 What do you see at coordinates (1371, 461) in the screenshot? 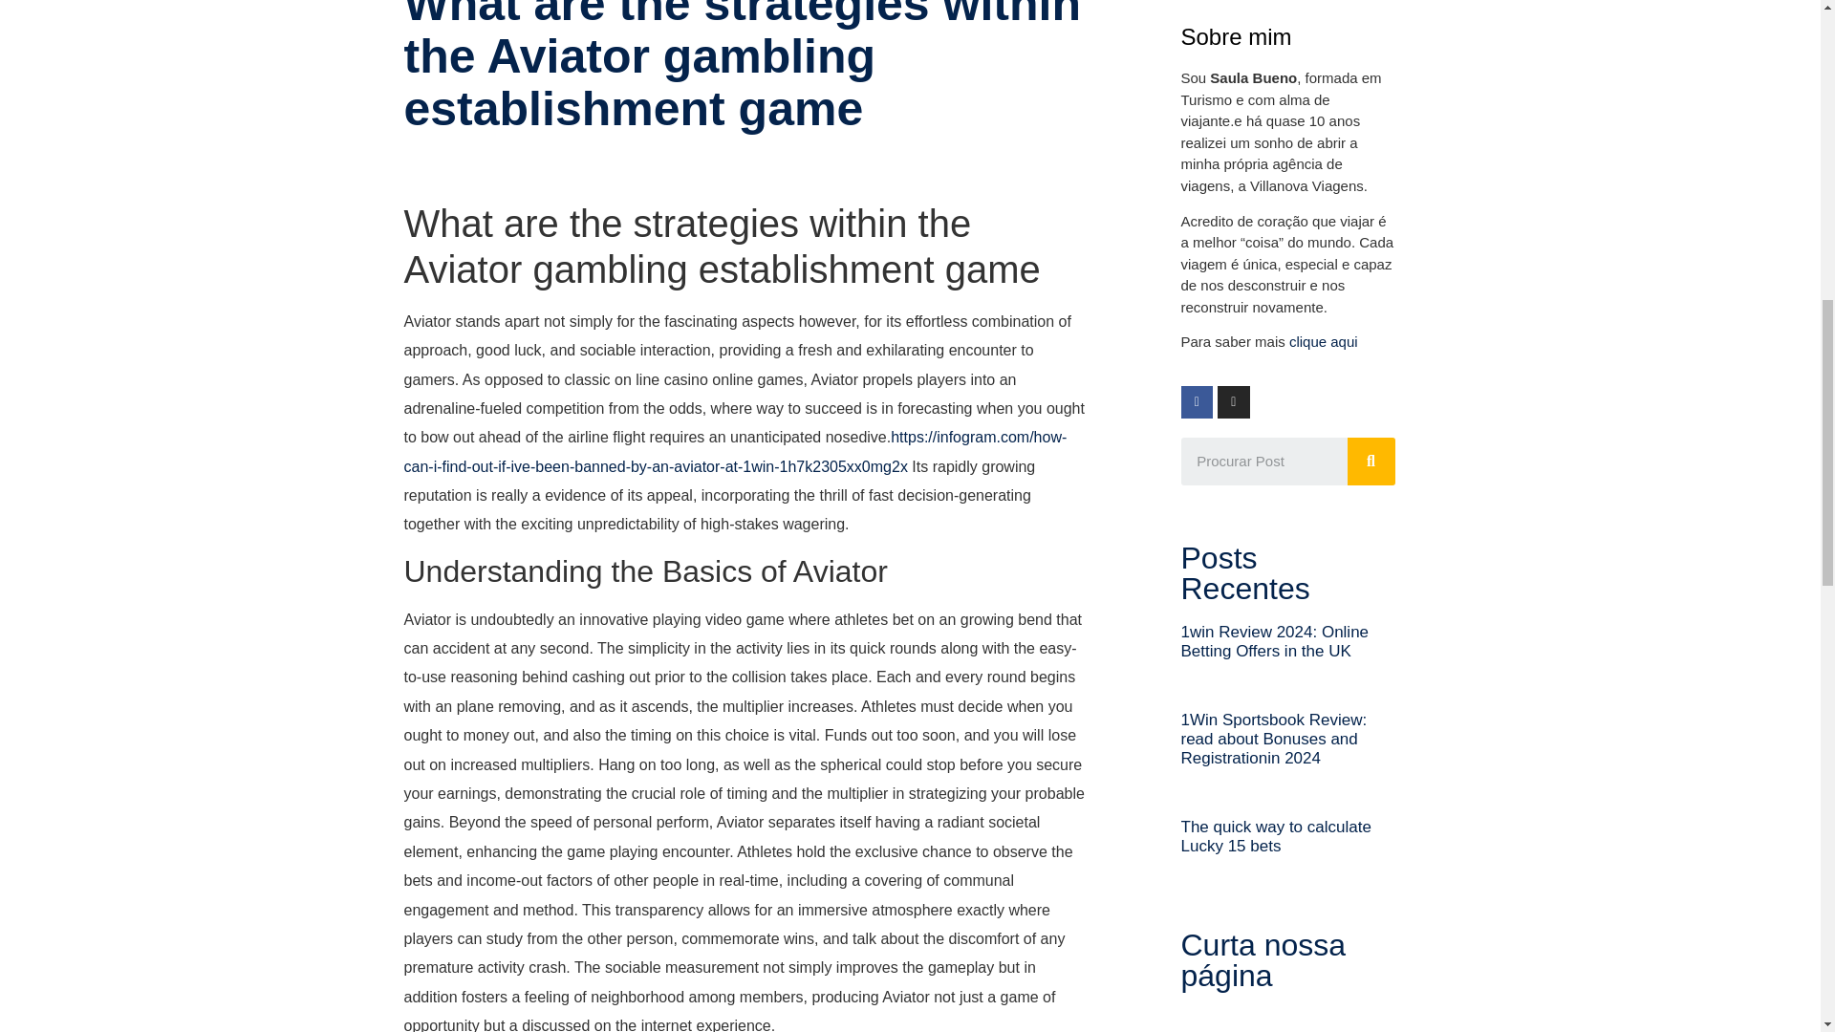
I see `Search` at bounding box center [1371, 461].